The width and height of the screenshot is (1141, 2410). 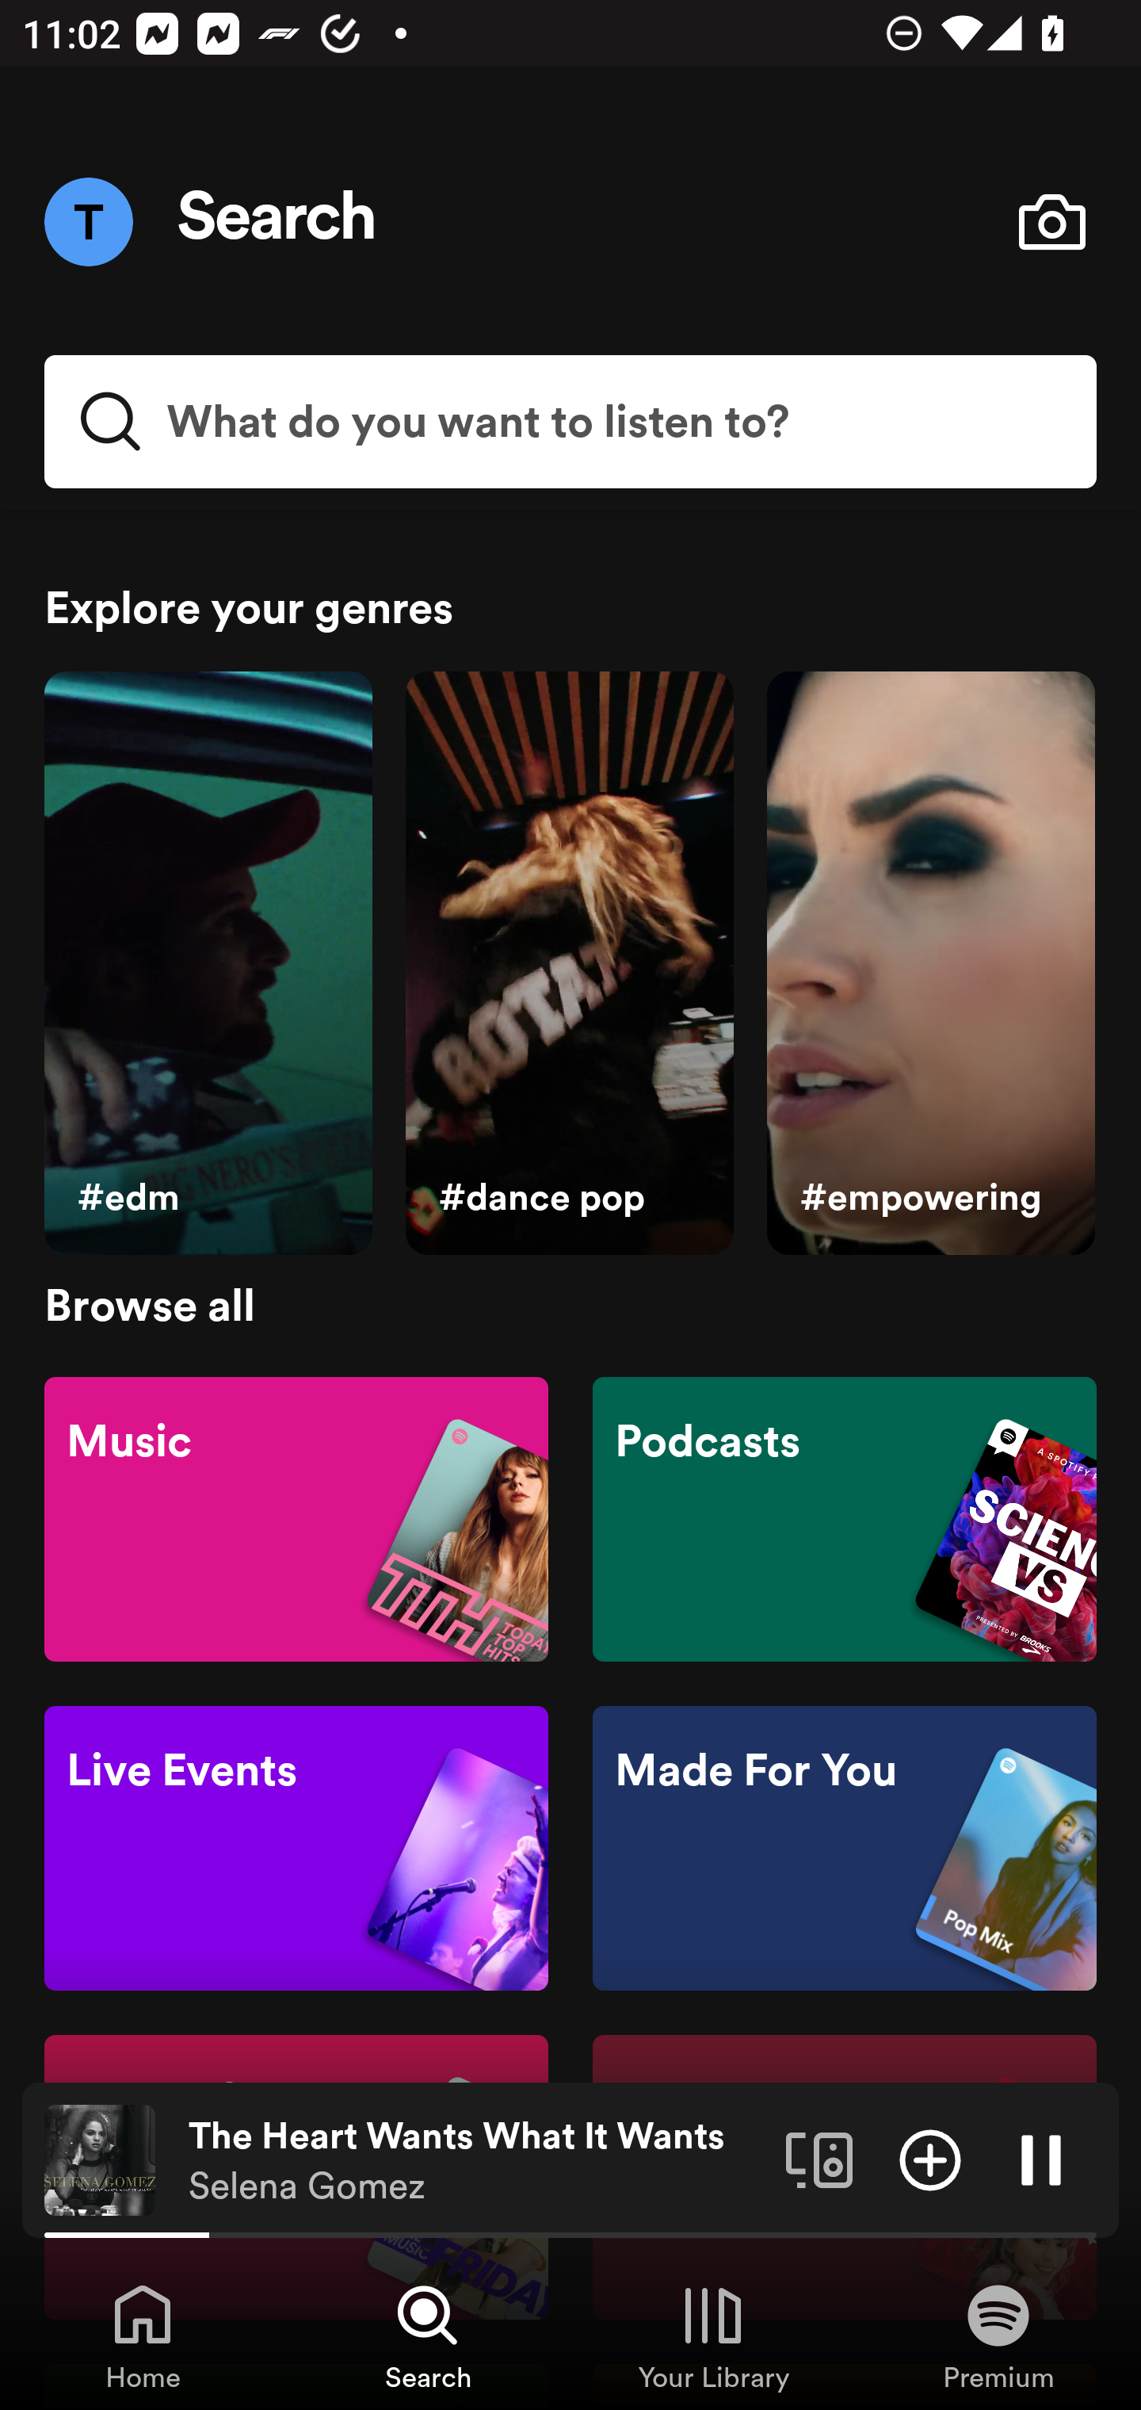 What do you see at coordinates (930, 2159) in the screenshot?
I see `Add item` at bounding box center [930, 2159].